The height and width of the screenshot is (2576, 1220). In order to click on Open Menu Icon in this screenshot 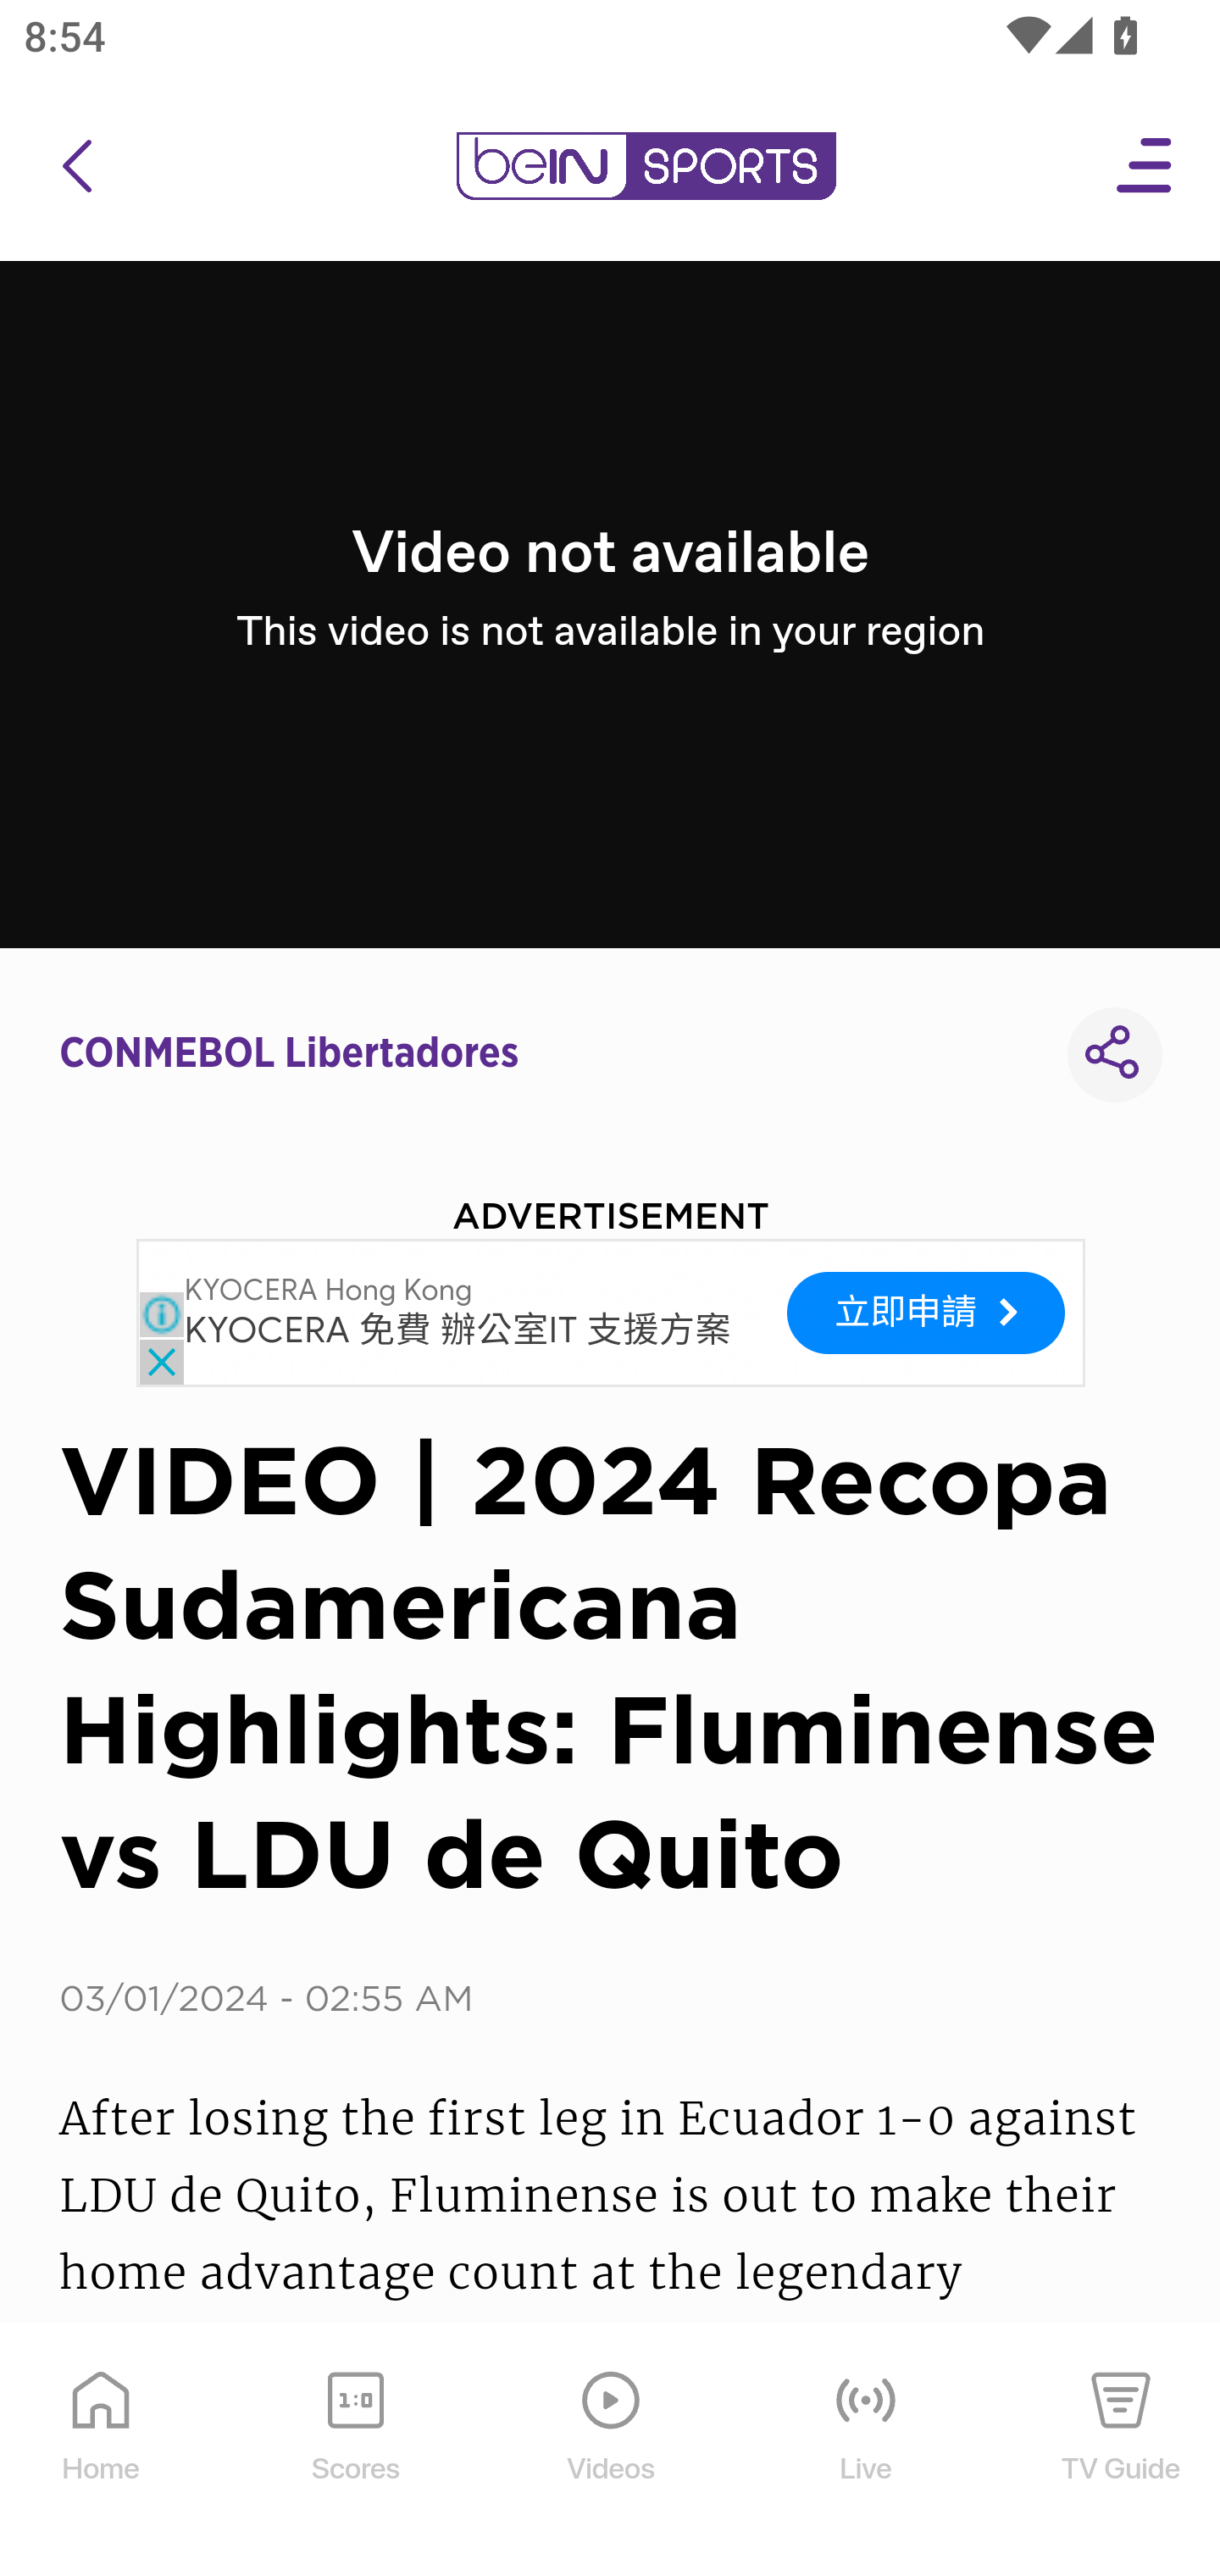, I will do `click(1145, 166)`.